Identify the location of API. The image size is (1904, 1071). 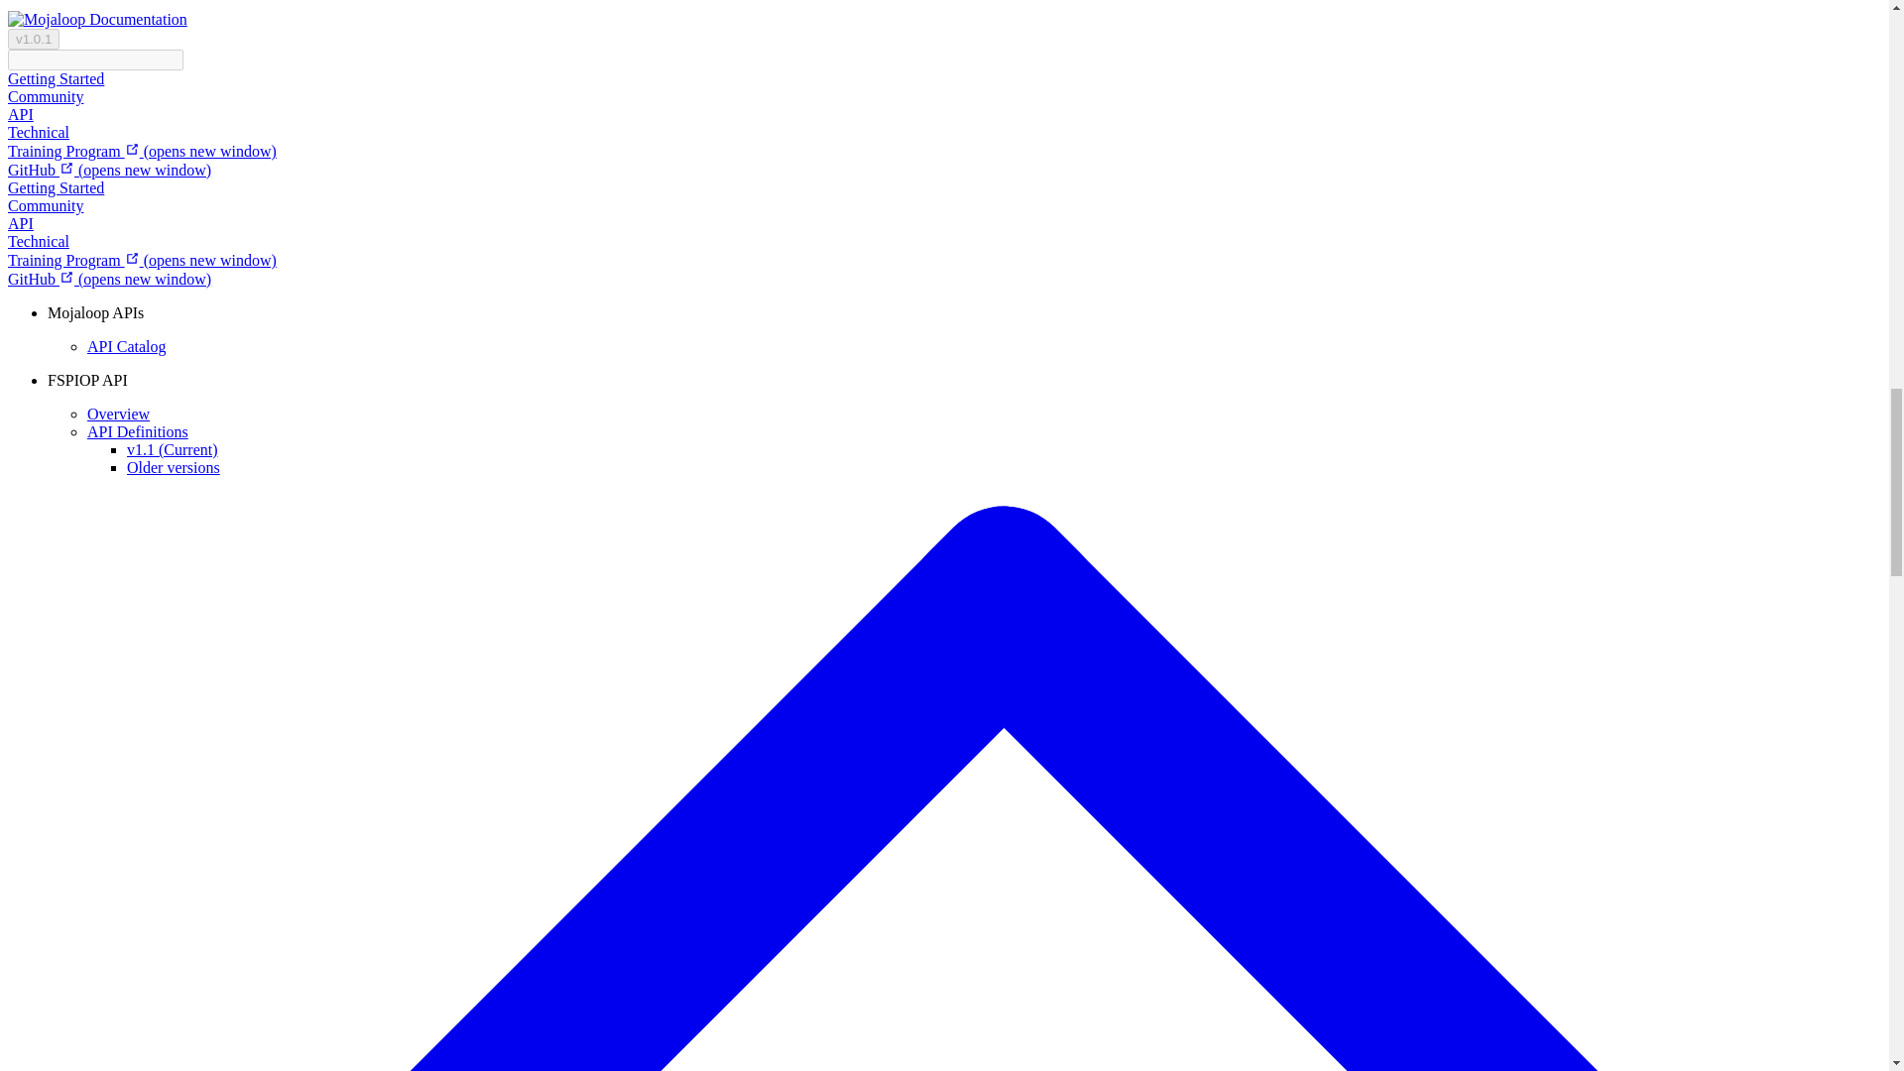
(20, 114).